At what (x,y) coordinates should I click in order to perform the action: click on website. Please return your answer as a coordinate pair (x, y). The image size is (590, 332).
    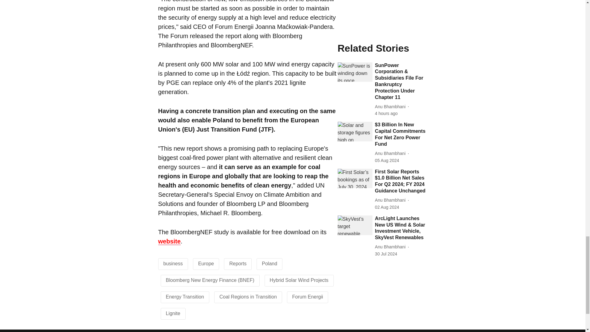
    Looking at the image, I should click on (169, 242).